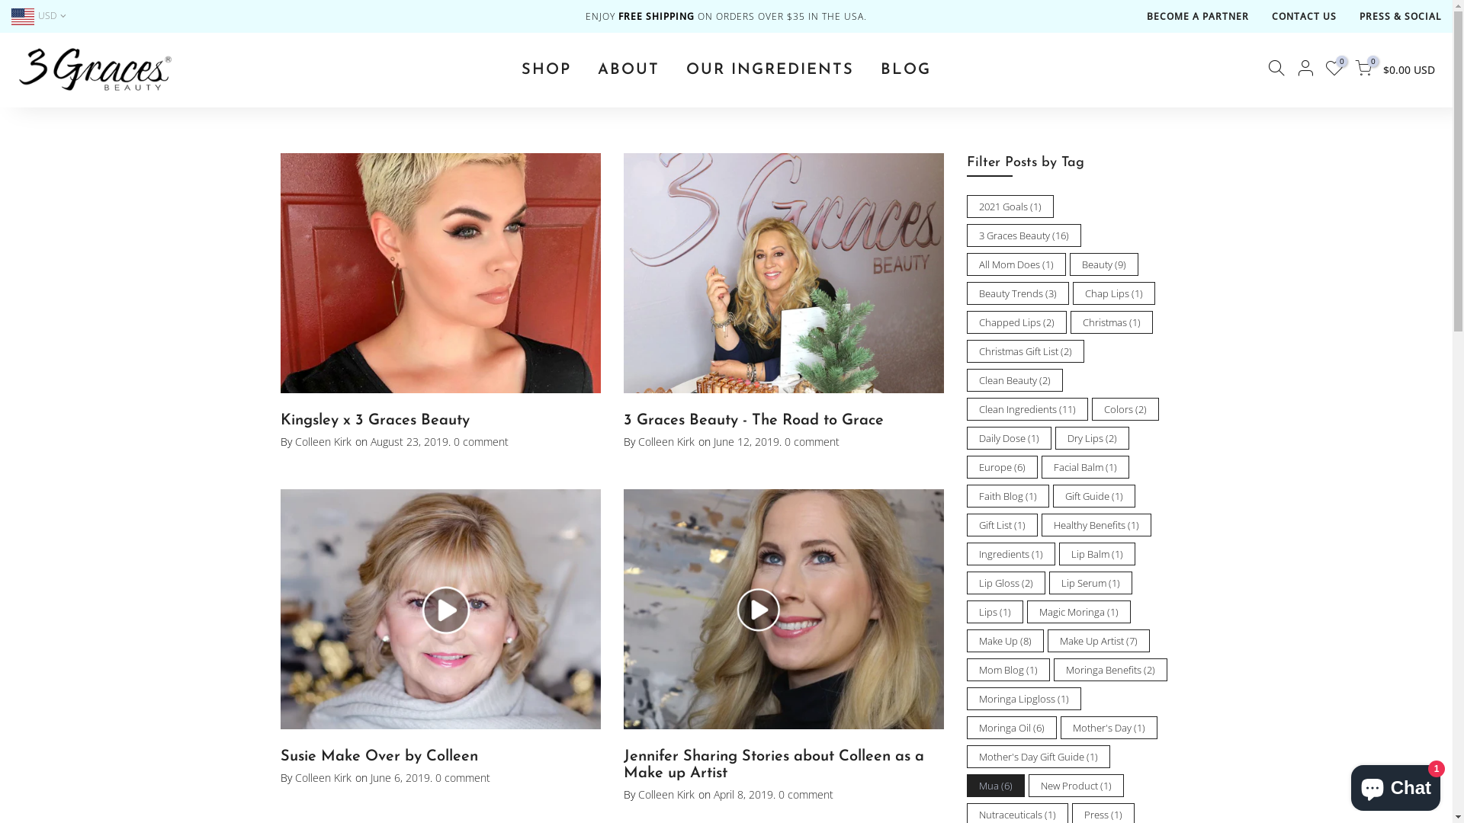  What do you see at coordinates (906, 70) in the screenshot?
I see `BLOG` at bounding box center [906, 70].